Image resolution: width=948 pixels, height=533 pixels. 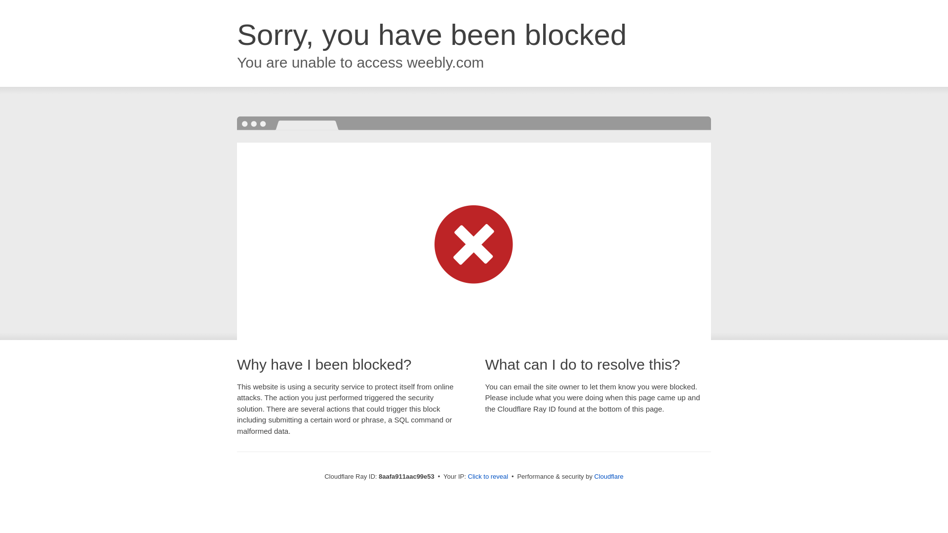 What do you see at coordinates (609, 476) in the screenshot?
I see `Cloudflare` at bounding box center [609, 476].